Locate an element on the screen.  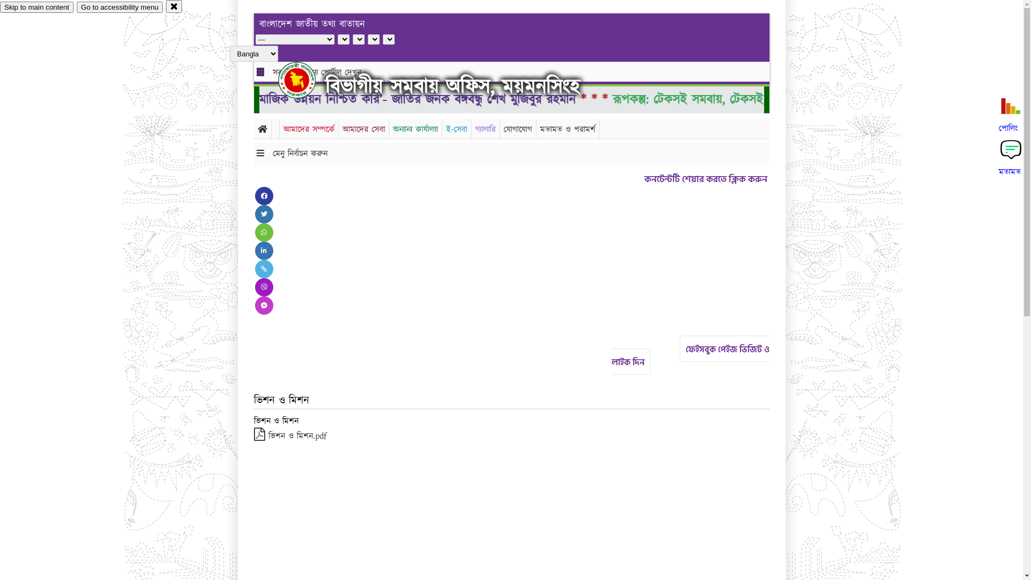
close is located at coordinates (174, 6).